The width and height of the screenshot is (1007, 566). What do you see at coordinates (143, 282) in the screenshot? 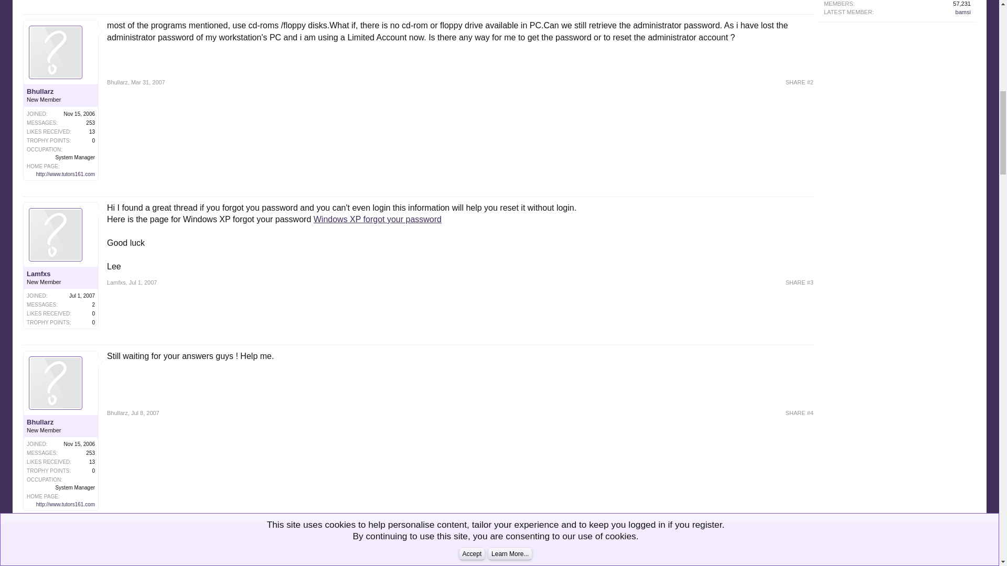
I see `Permalink` at bounding box center [143, 282].